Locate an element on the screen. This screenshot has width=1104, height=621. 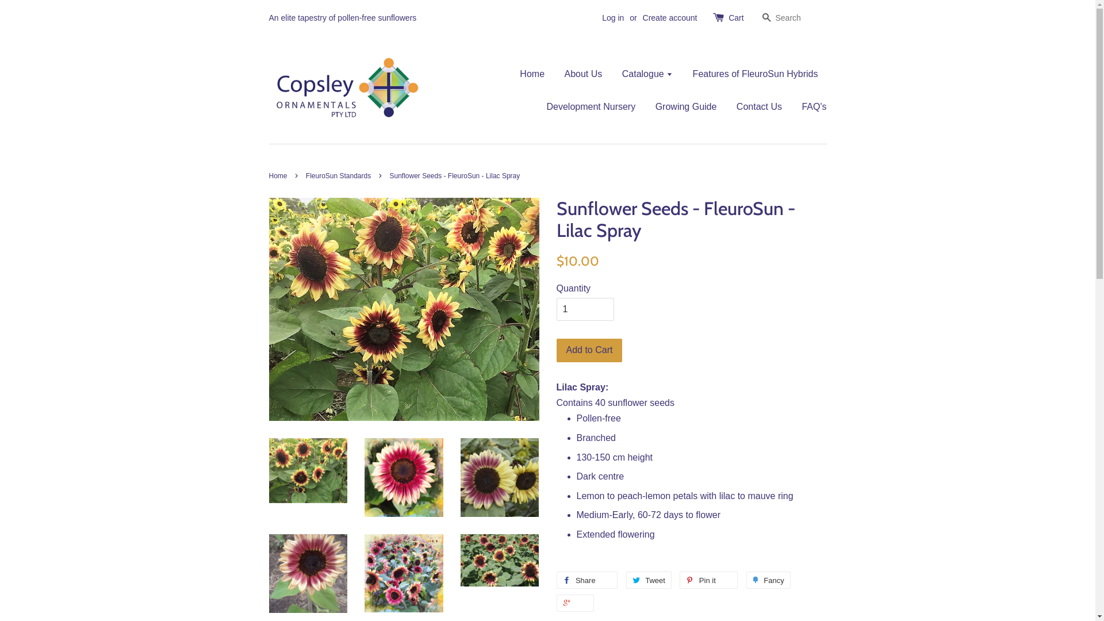
Features of FleuroSun Hybrids is located at coordinates (756, 74).